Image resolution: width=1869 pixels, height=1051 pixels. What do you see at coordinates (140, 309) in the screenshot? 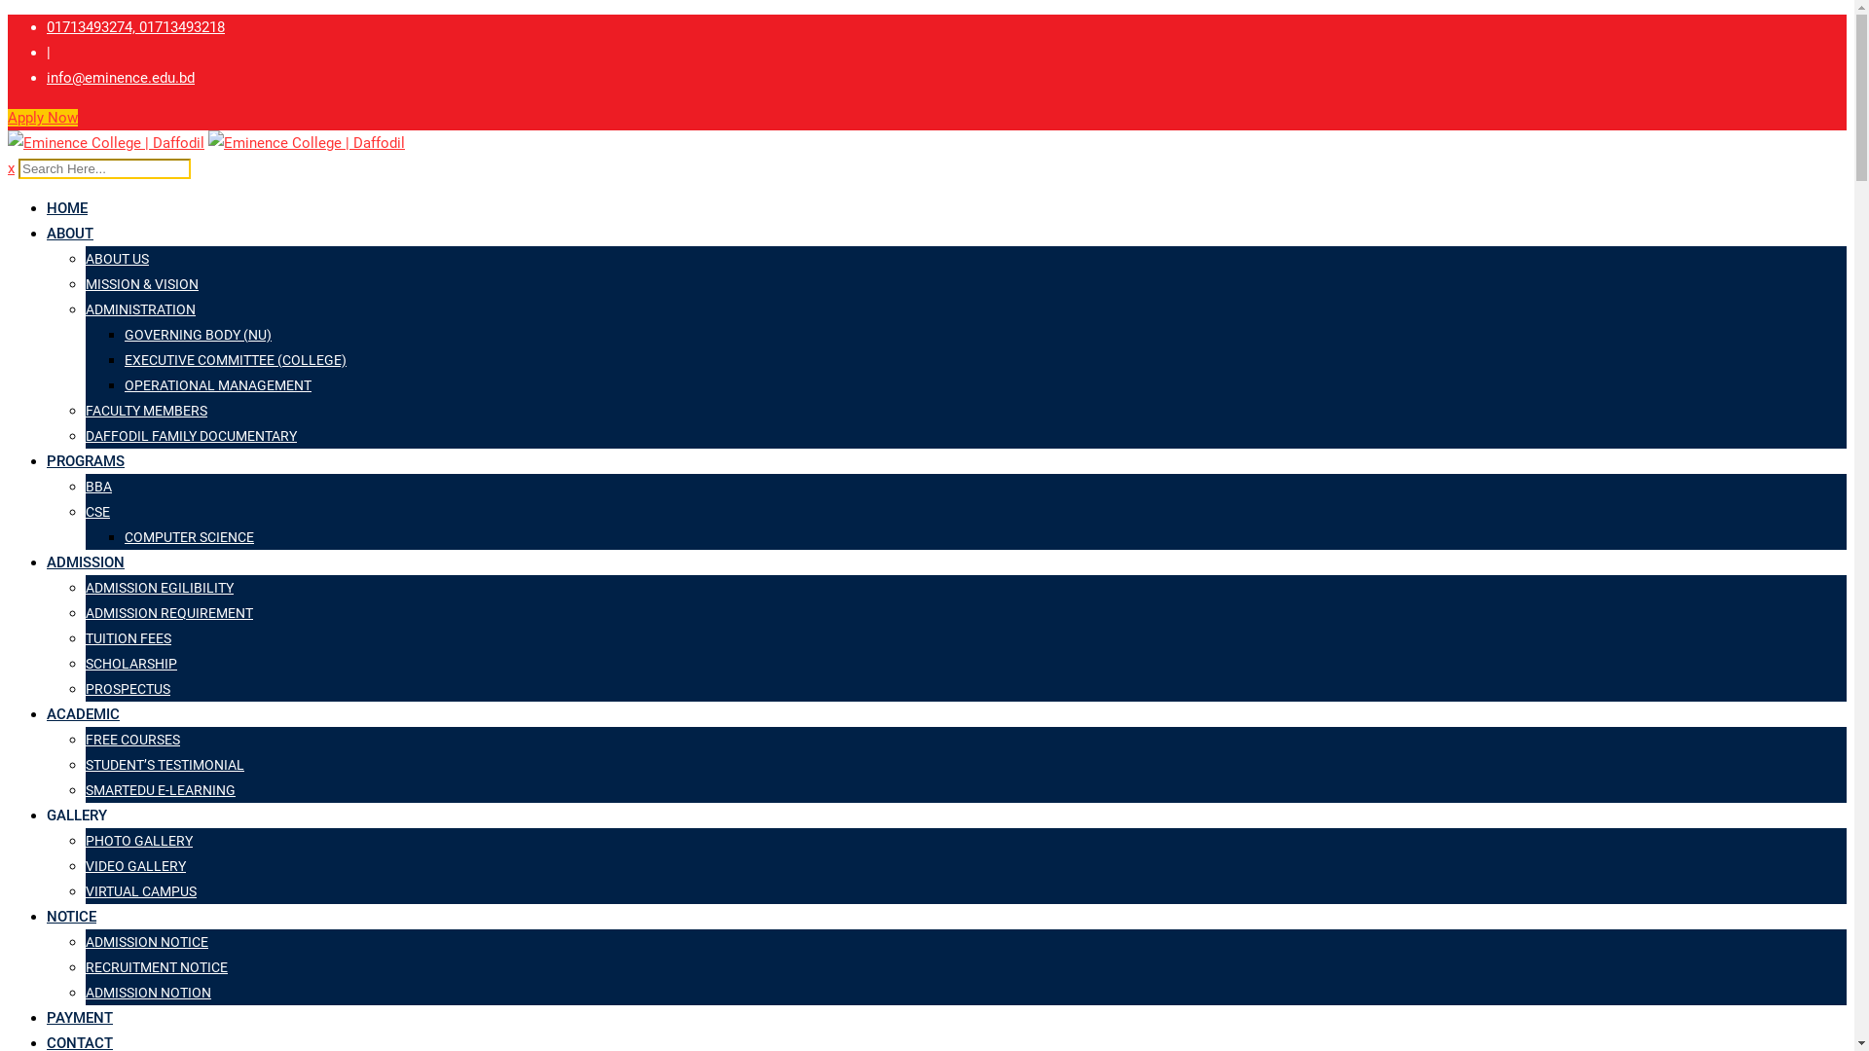
I see `ADMINISTRATION` at bounding box center [140, 309].